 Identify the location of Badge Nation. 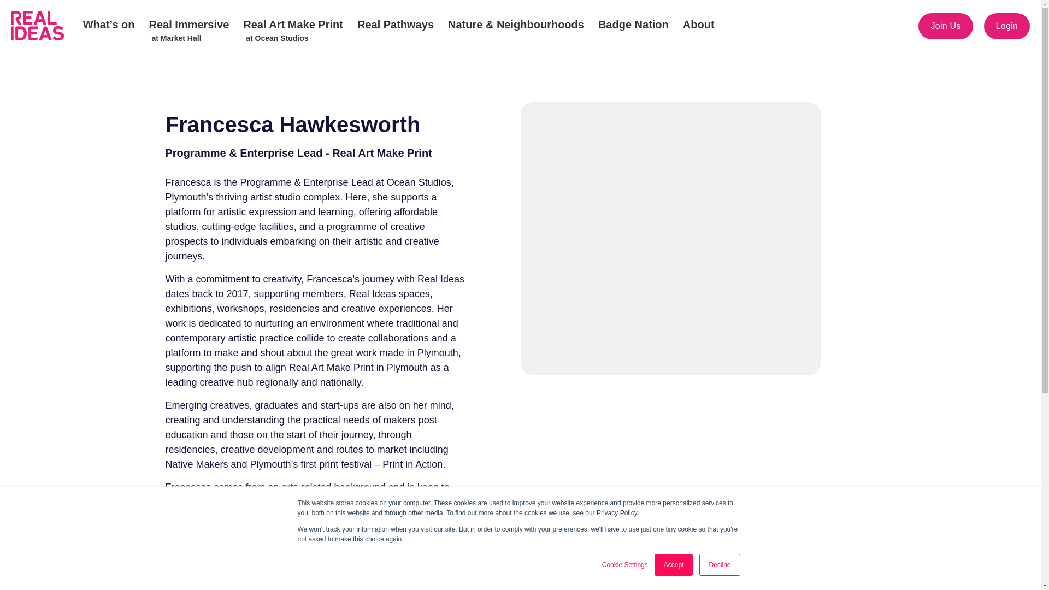
(293, 26).